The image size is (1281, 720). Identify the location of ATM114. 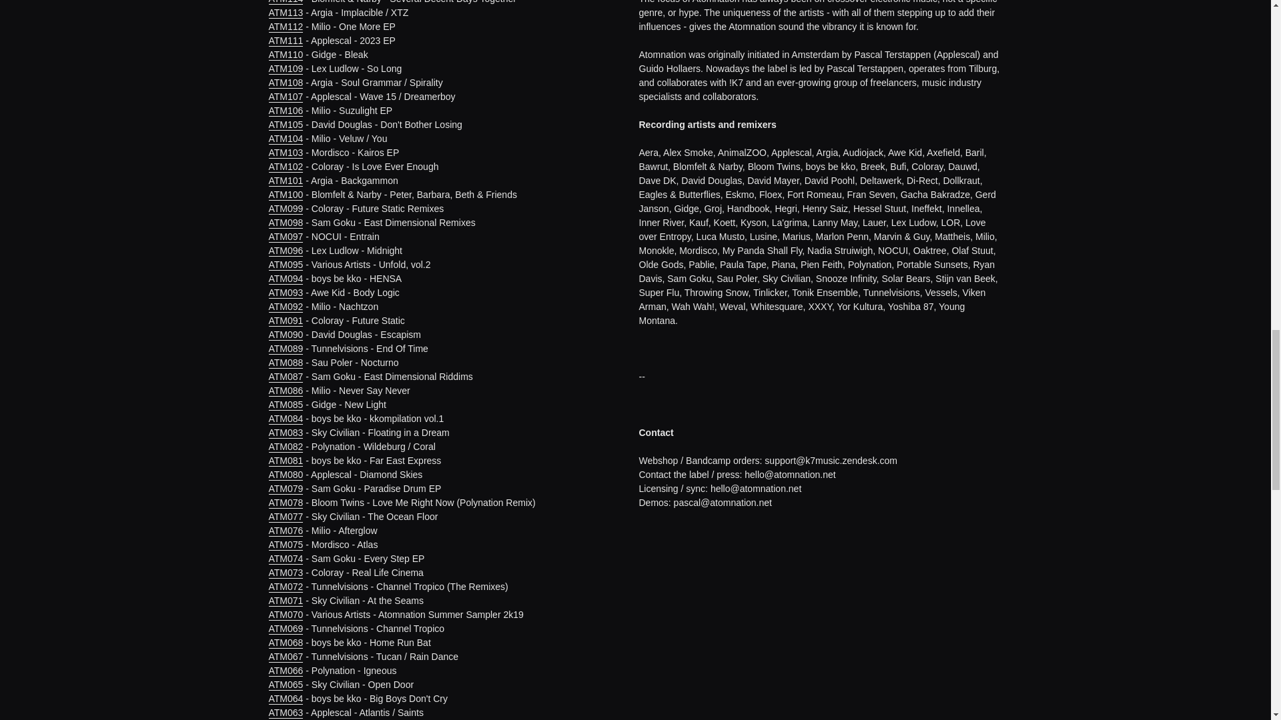
(285, 2).